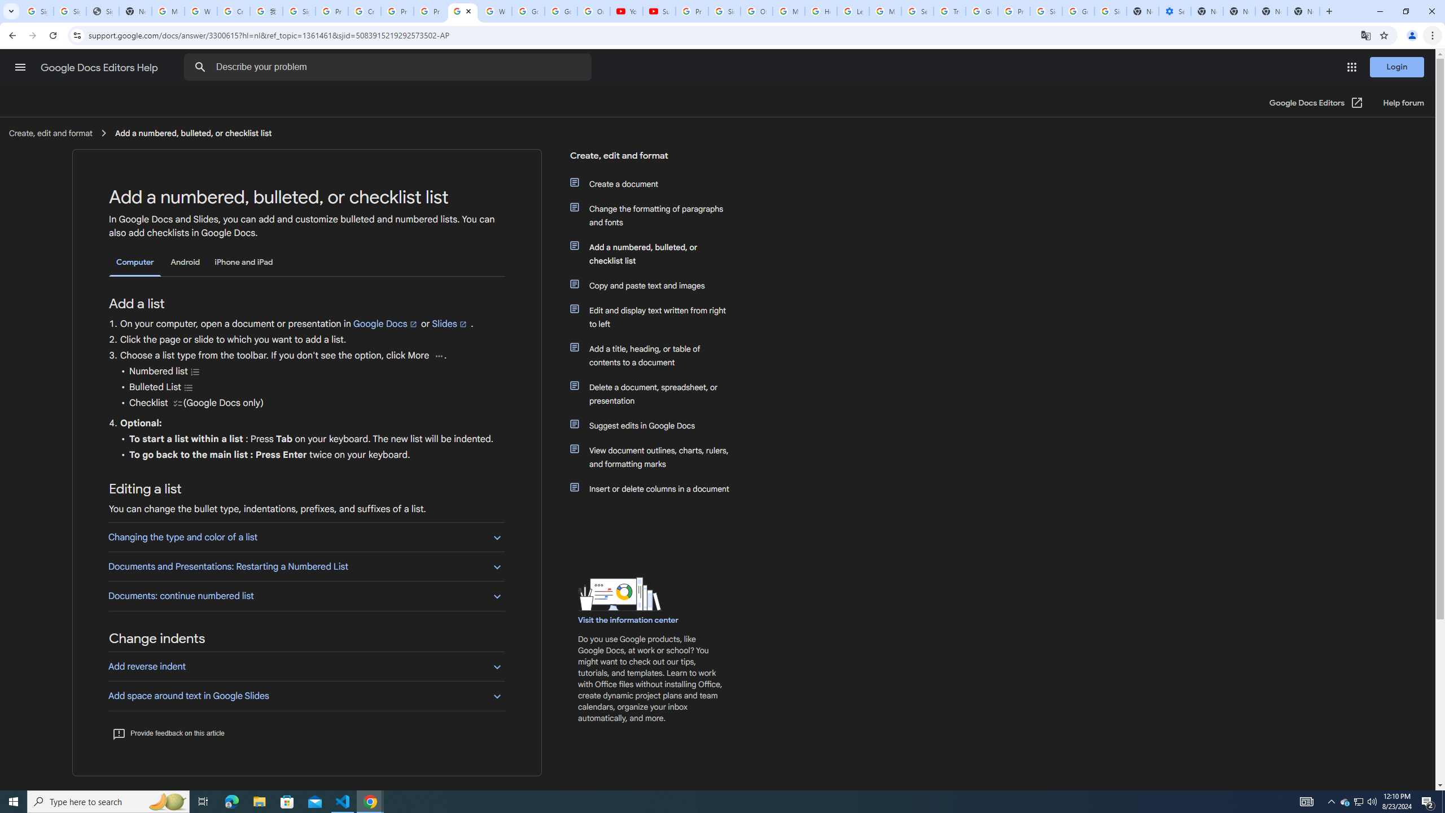  Describe the element at coordinates (1366, 35) in the screenshot. I see `Translate this page` at that location.